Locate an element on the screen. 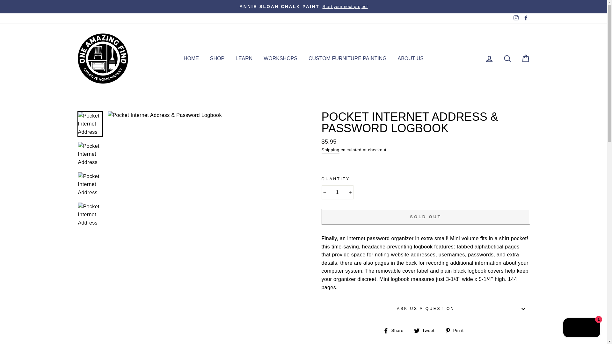 The width and height of the screenshot is (612, 344). HOME is located at coordinates (191, 58).